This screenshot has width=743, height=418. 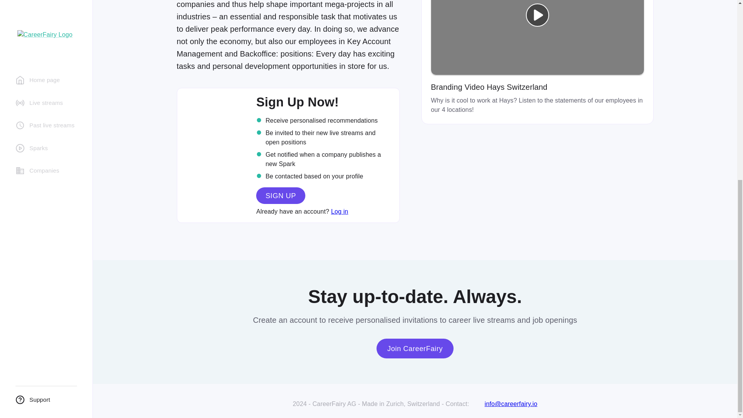 What do you see at coordinates (281, 195) in the screenshot?
I see `SIGN UP` at bounding box center [281, 195].